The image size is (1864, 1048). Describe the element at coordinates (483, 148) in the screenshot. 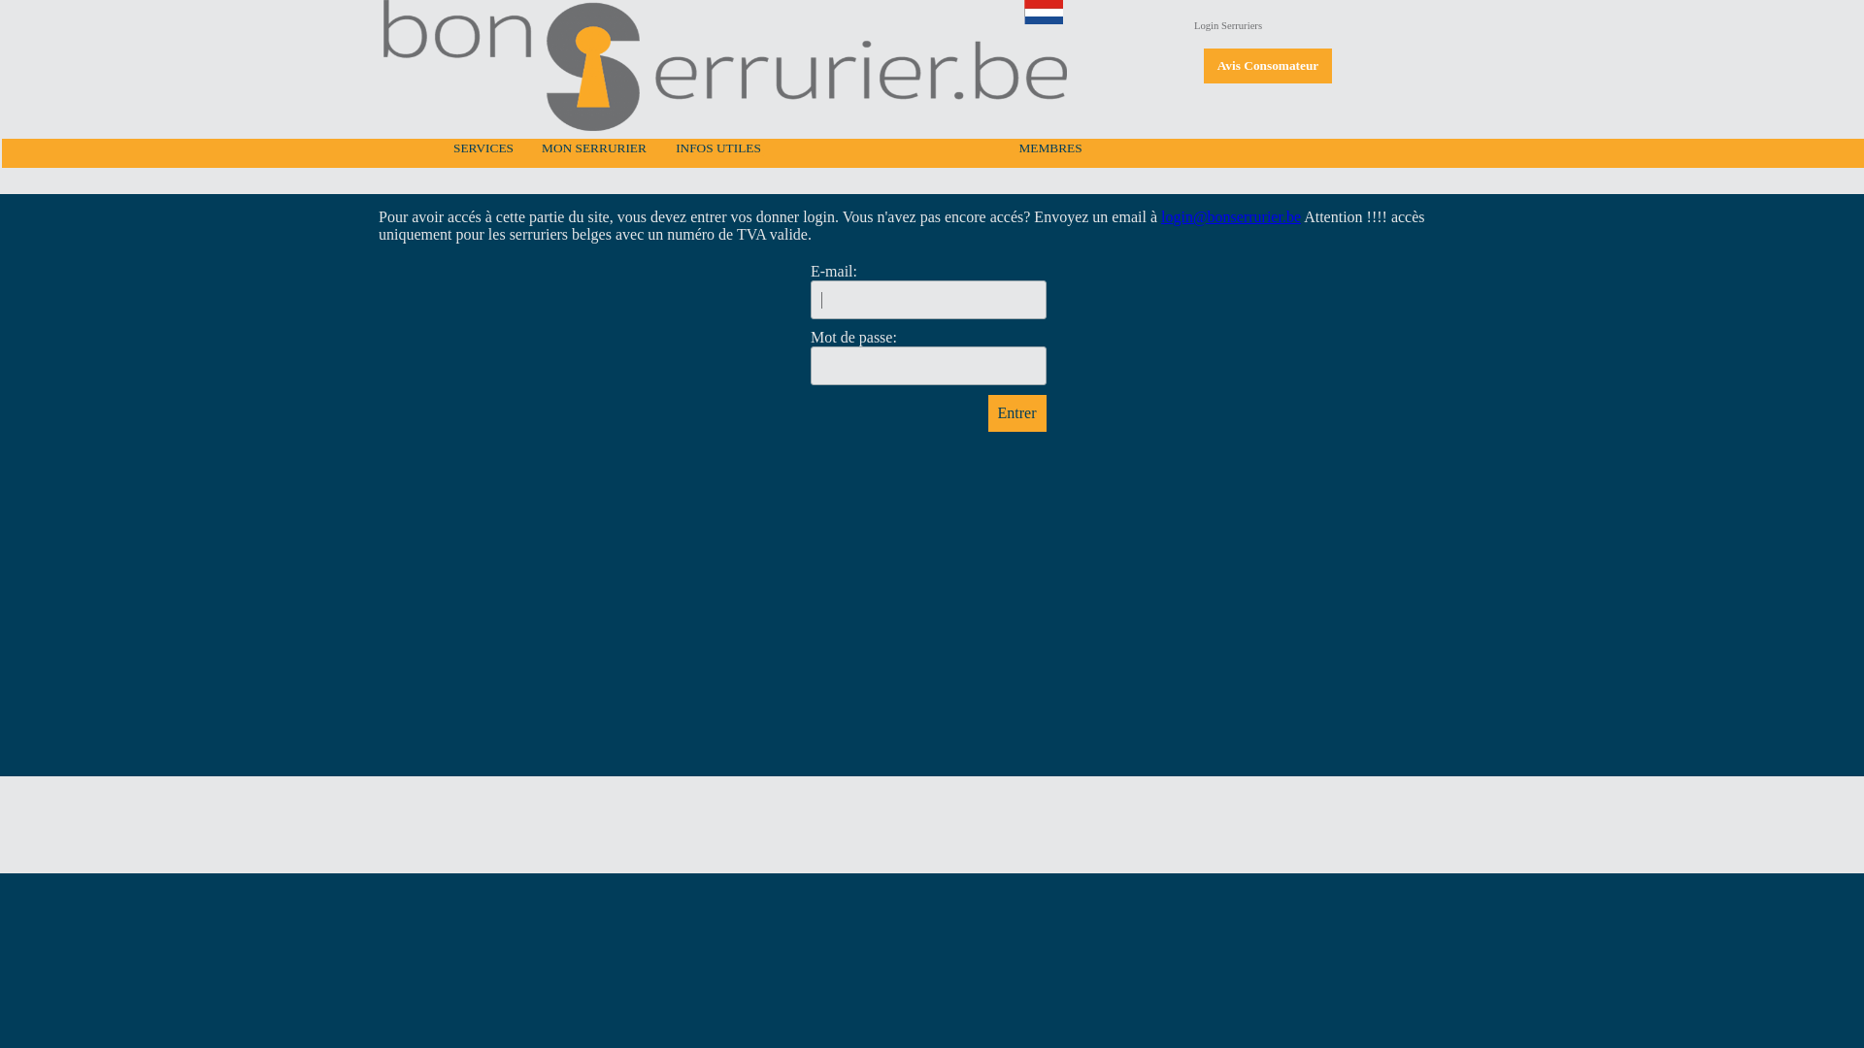

I see `SERVICES` at that location.